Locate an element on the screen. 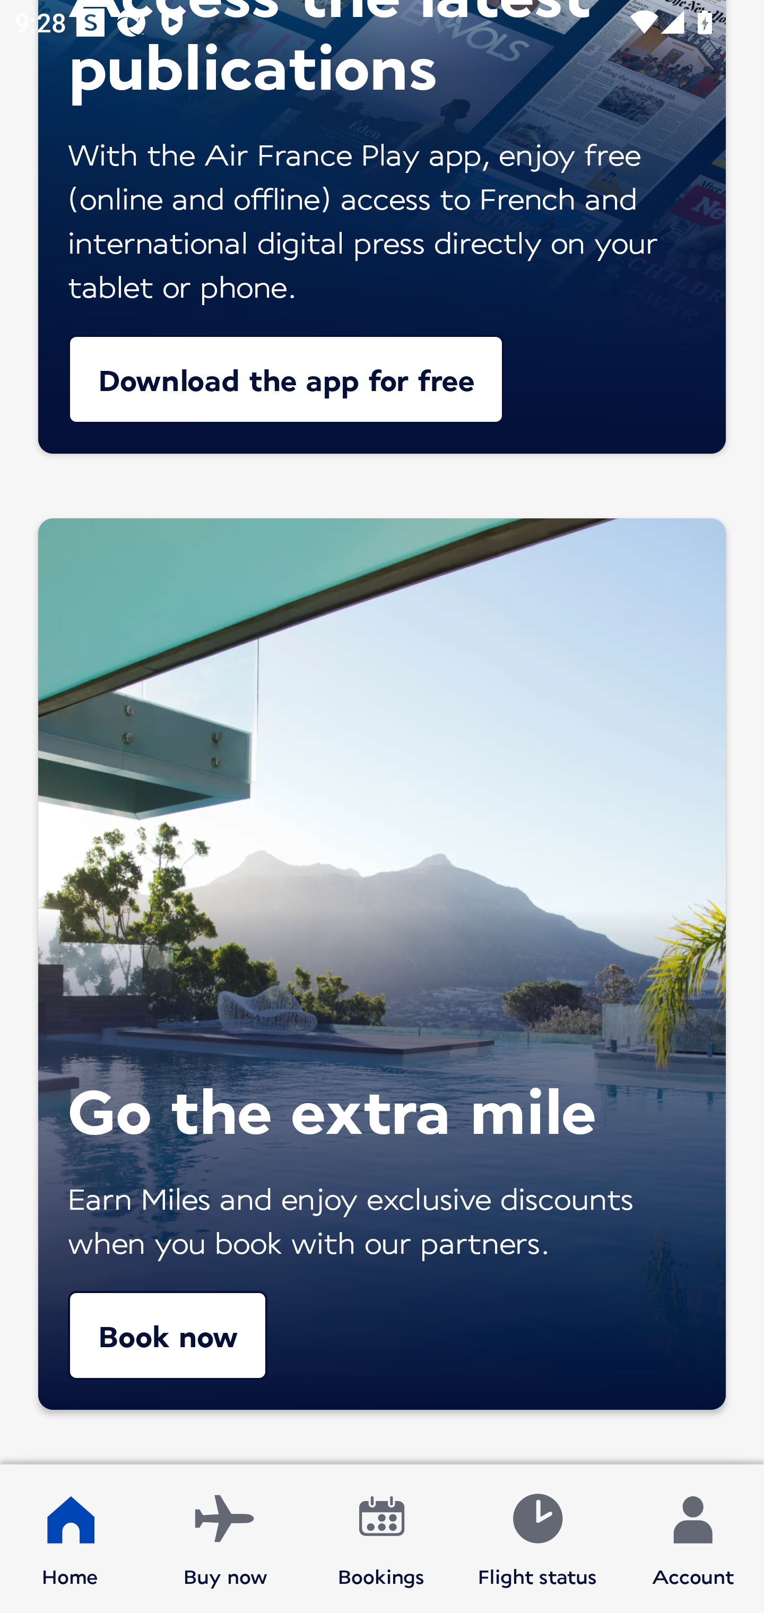 This screenshot has height=1613, width=764. Flight status is located at coordinates (537, 1539).